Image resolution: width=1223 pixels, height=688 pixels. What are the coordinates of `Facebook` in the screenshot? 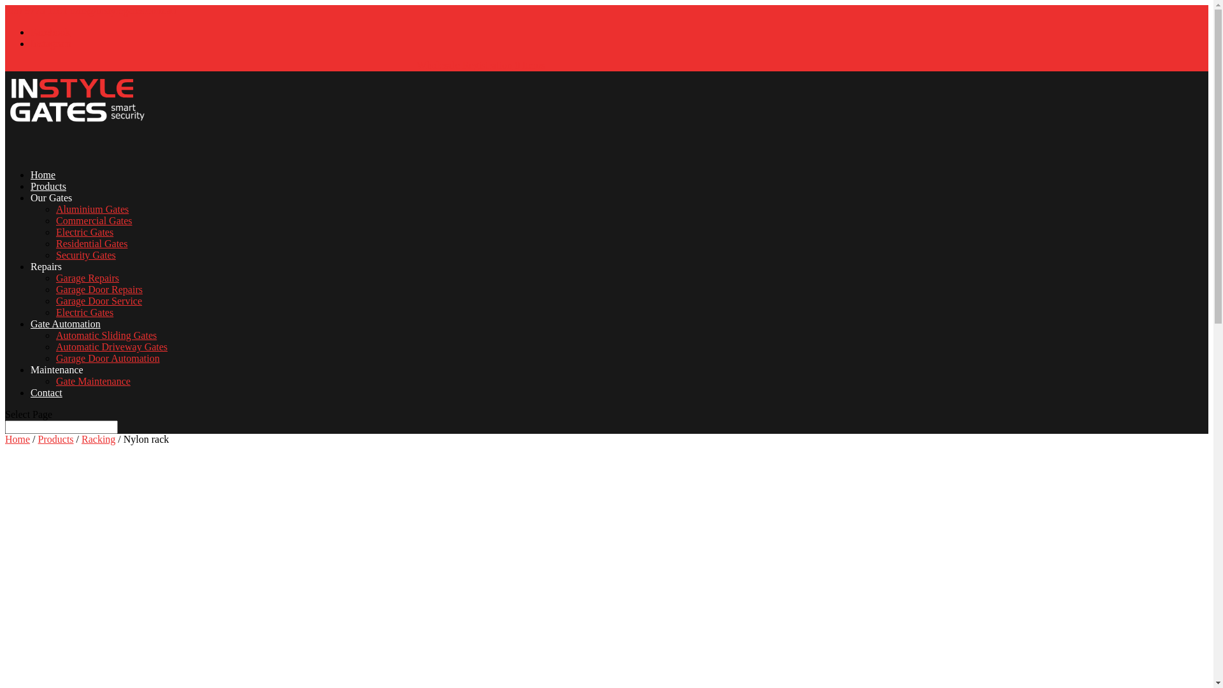 It's located at (50, 32).